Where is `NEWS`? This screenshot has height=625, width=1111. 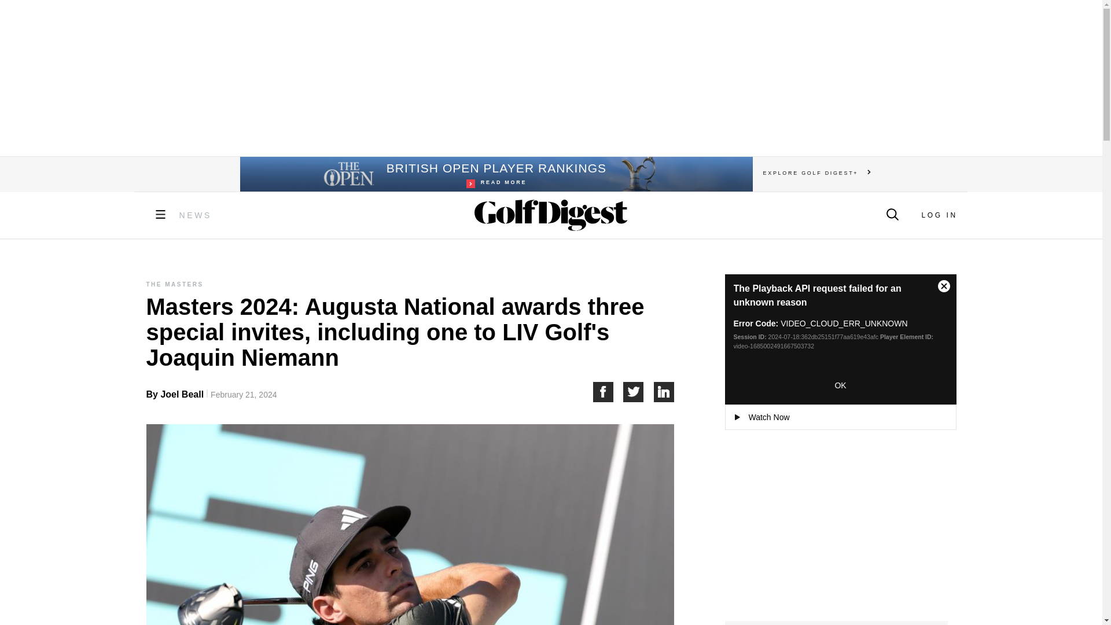 NEWS is located at coordinates (196, 215).